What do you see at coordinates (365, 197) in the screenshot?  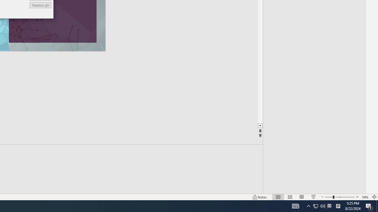 I see `Zoom 59%` at bounding box center [365, 197].